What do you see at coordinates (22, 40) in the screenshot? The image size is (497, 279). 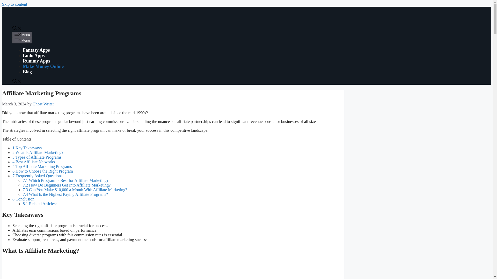 I see `Menu` at bounding box center [22, 40].